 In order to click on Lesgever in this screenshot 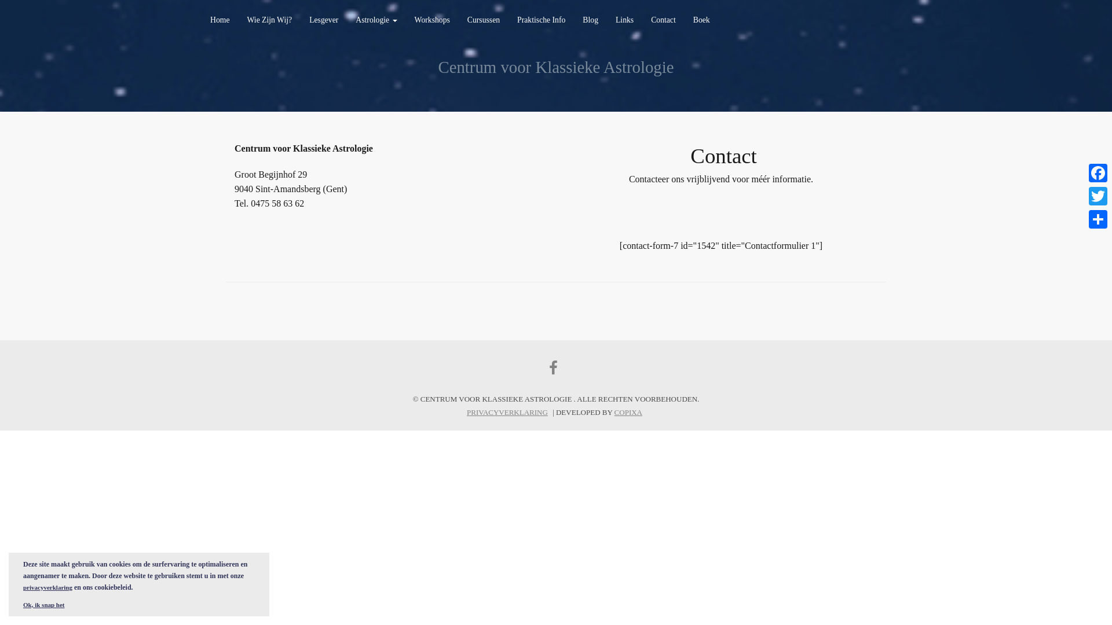, I will do `click(324, 23)`.